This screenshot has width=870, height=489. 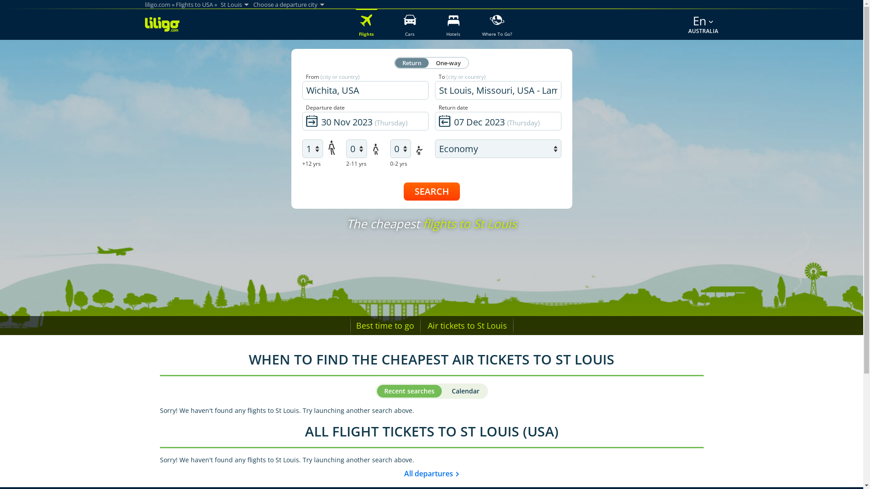 I want to click on Flights, so click(x=366, y=24).